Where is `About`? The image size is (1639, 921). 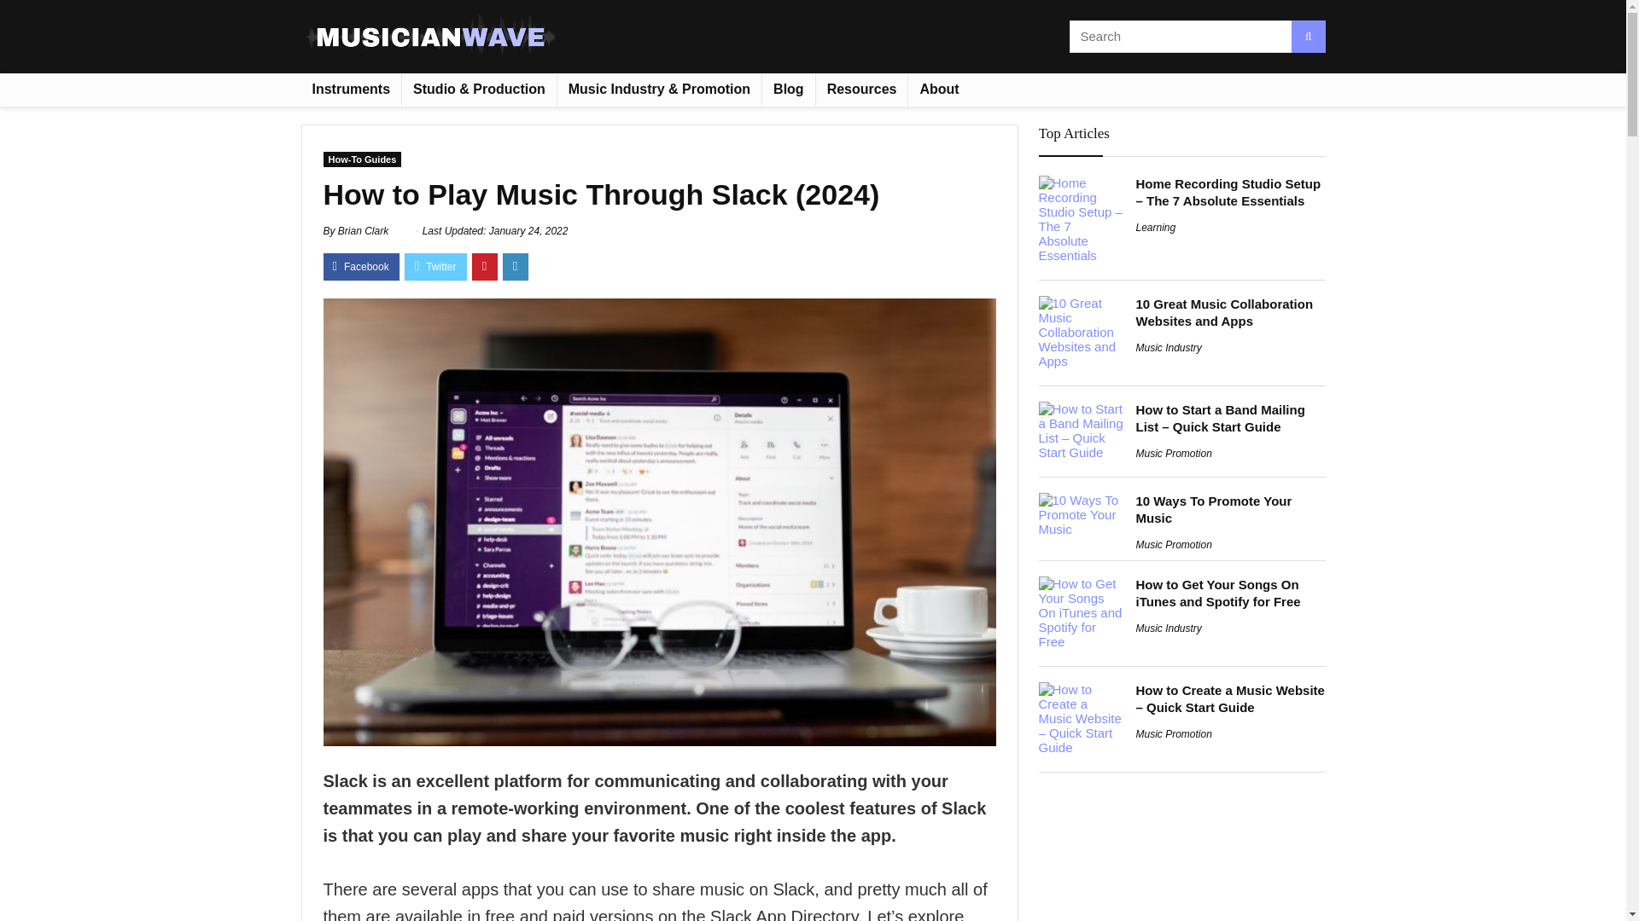
About is located at coordinates (939, 90).